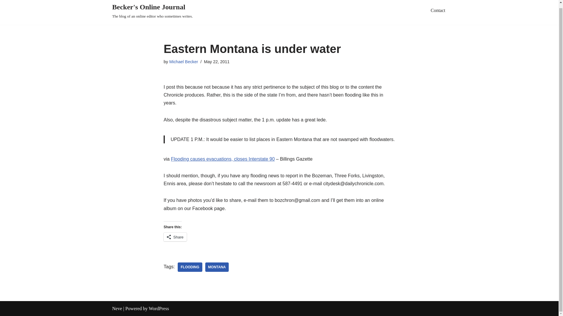 The width and height of the screenshot is (563, 316). What do you see at coordinates (190, 267) in the screenshot?
I see `FLOODING` at bounding box center [190, 267].